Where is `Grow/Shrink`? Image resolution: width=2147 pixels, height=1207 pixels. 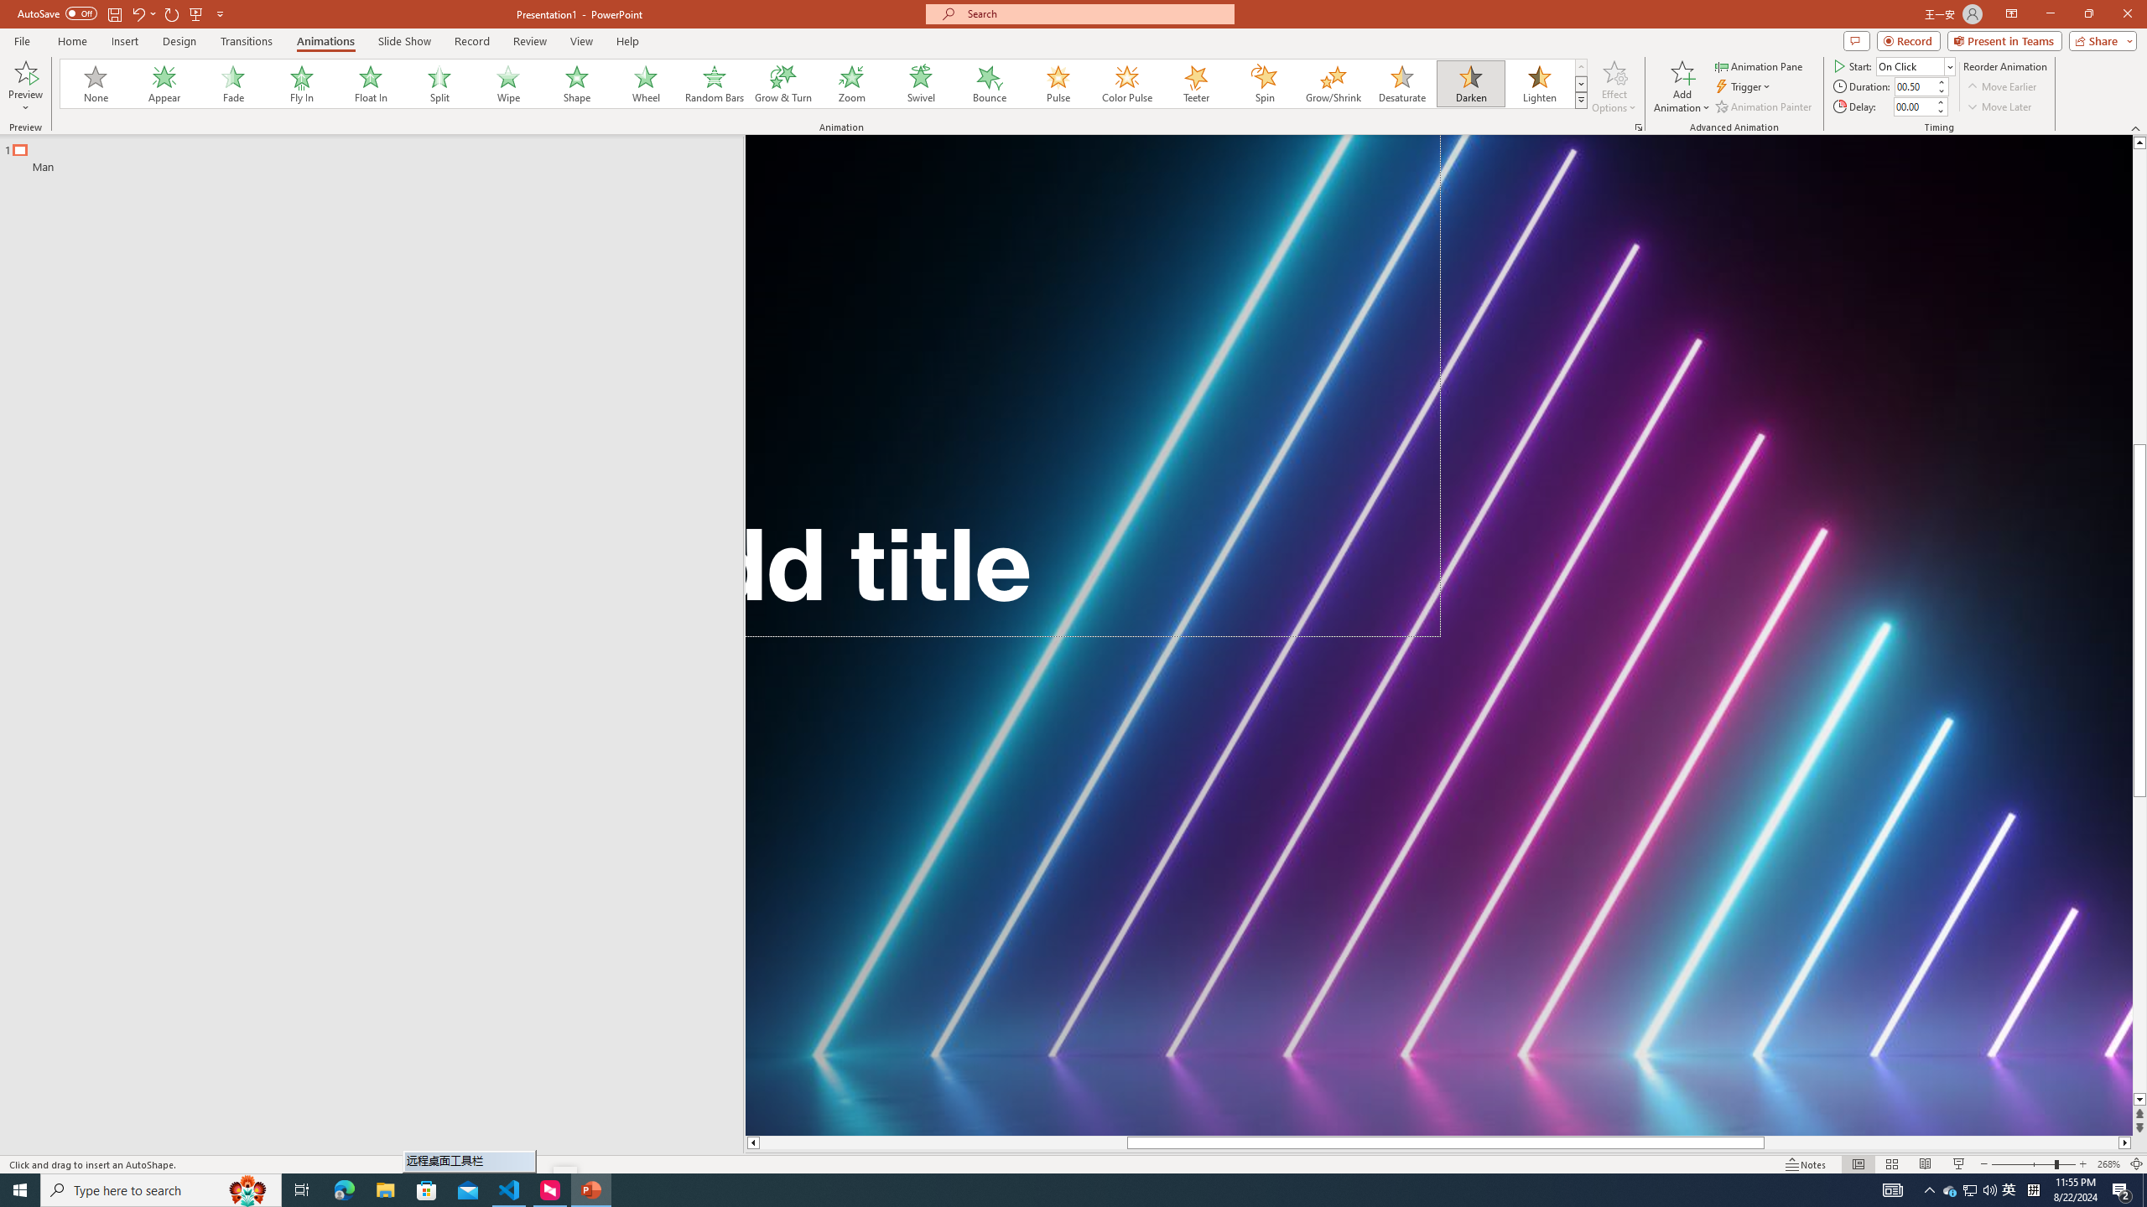
Grow/Shrink is located at coordinates (1333, 84).